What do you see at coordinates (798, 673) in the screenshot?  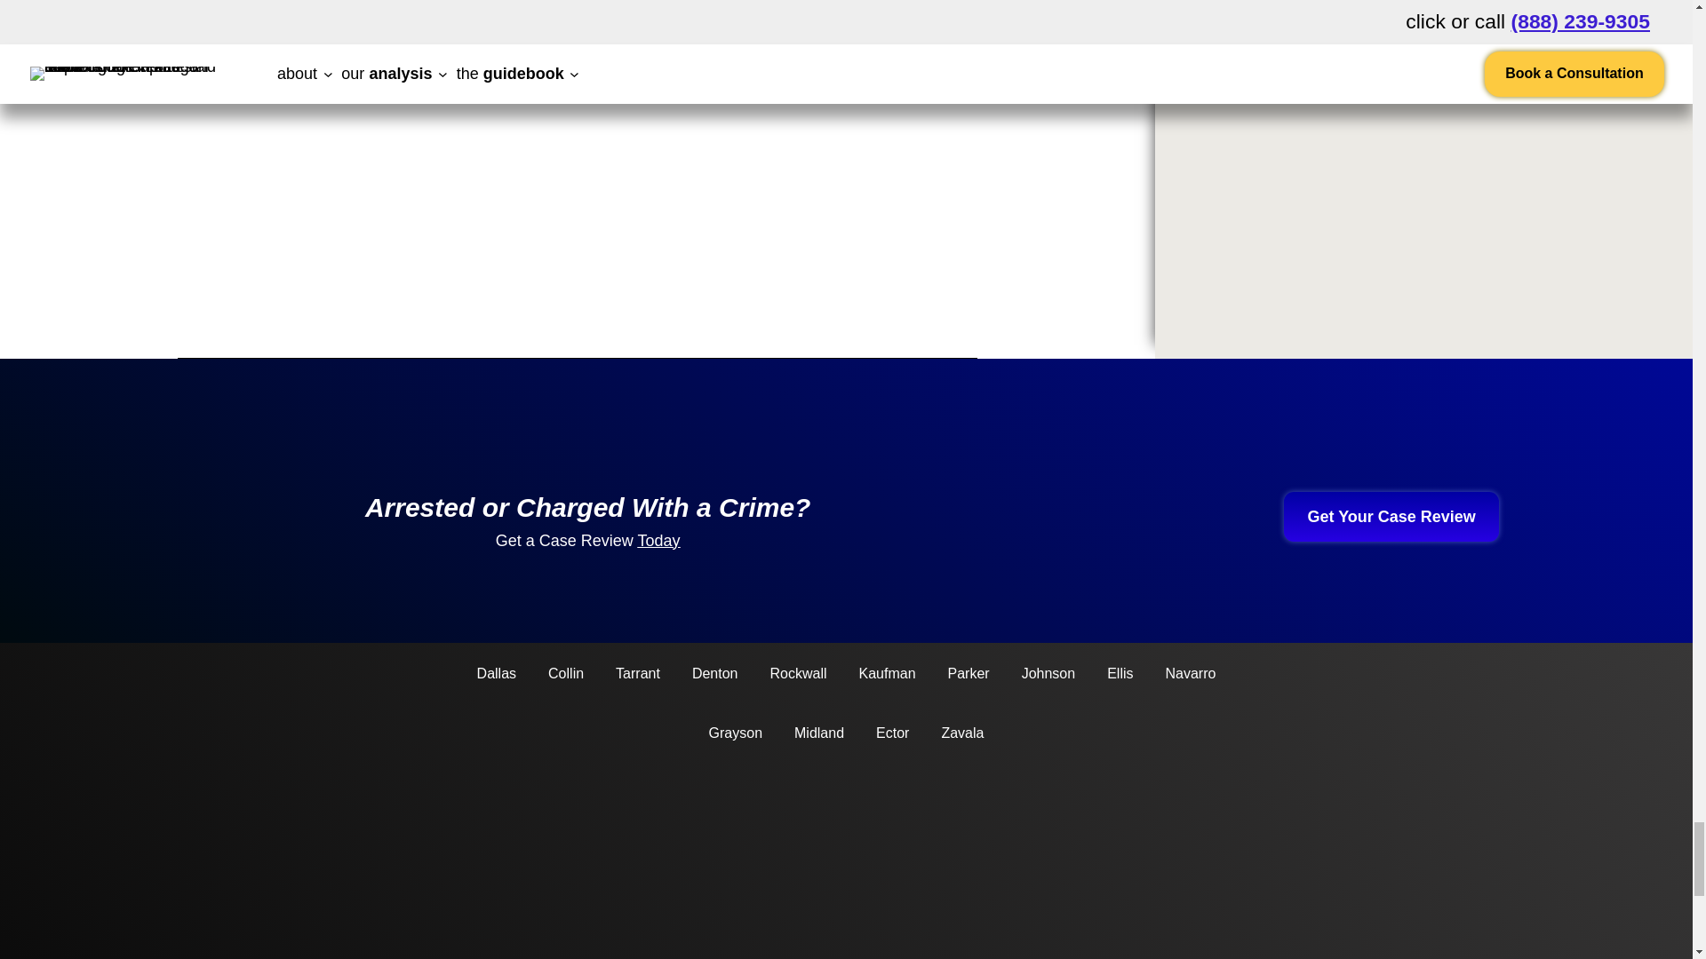 I see `Rockwall County Criminal Defense Attorneys` at bounding box center [798, 673].